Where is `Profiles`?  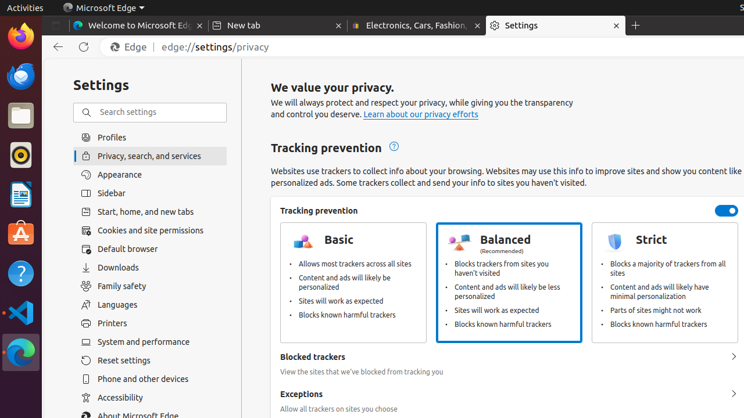 Profiles is located at coordinates (150, 137).